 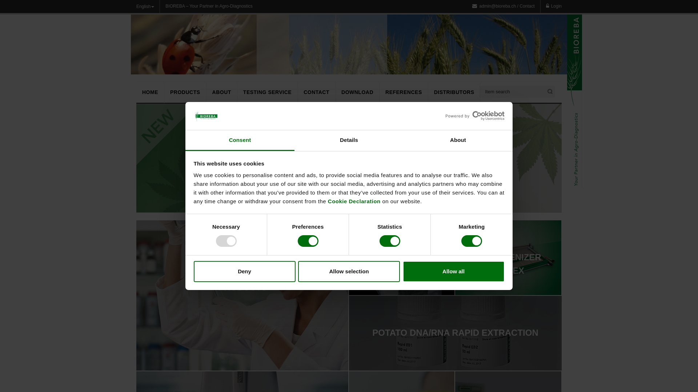 I want to click on English, so click(x=148, y=7).